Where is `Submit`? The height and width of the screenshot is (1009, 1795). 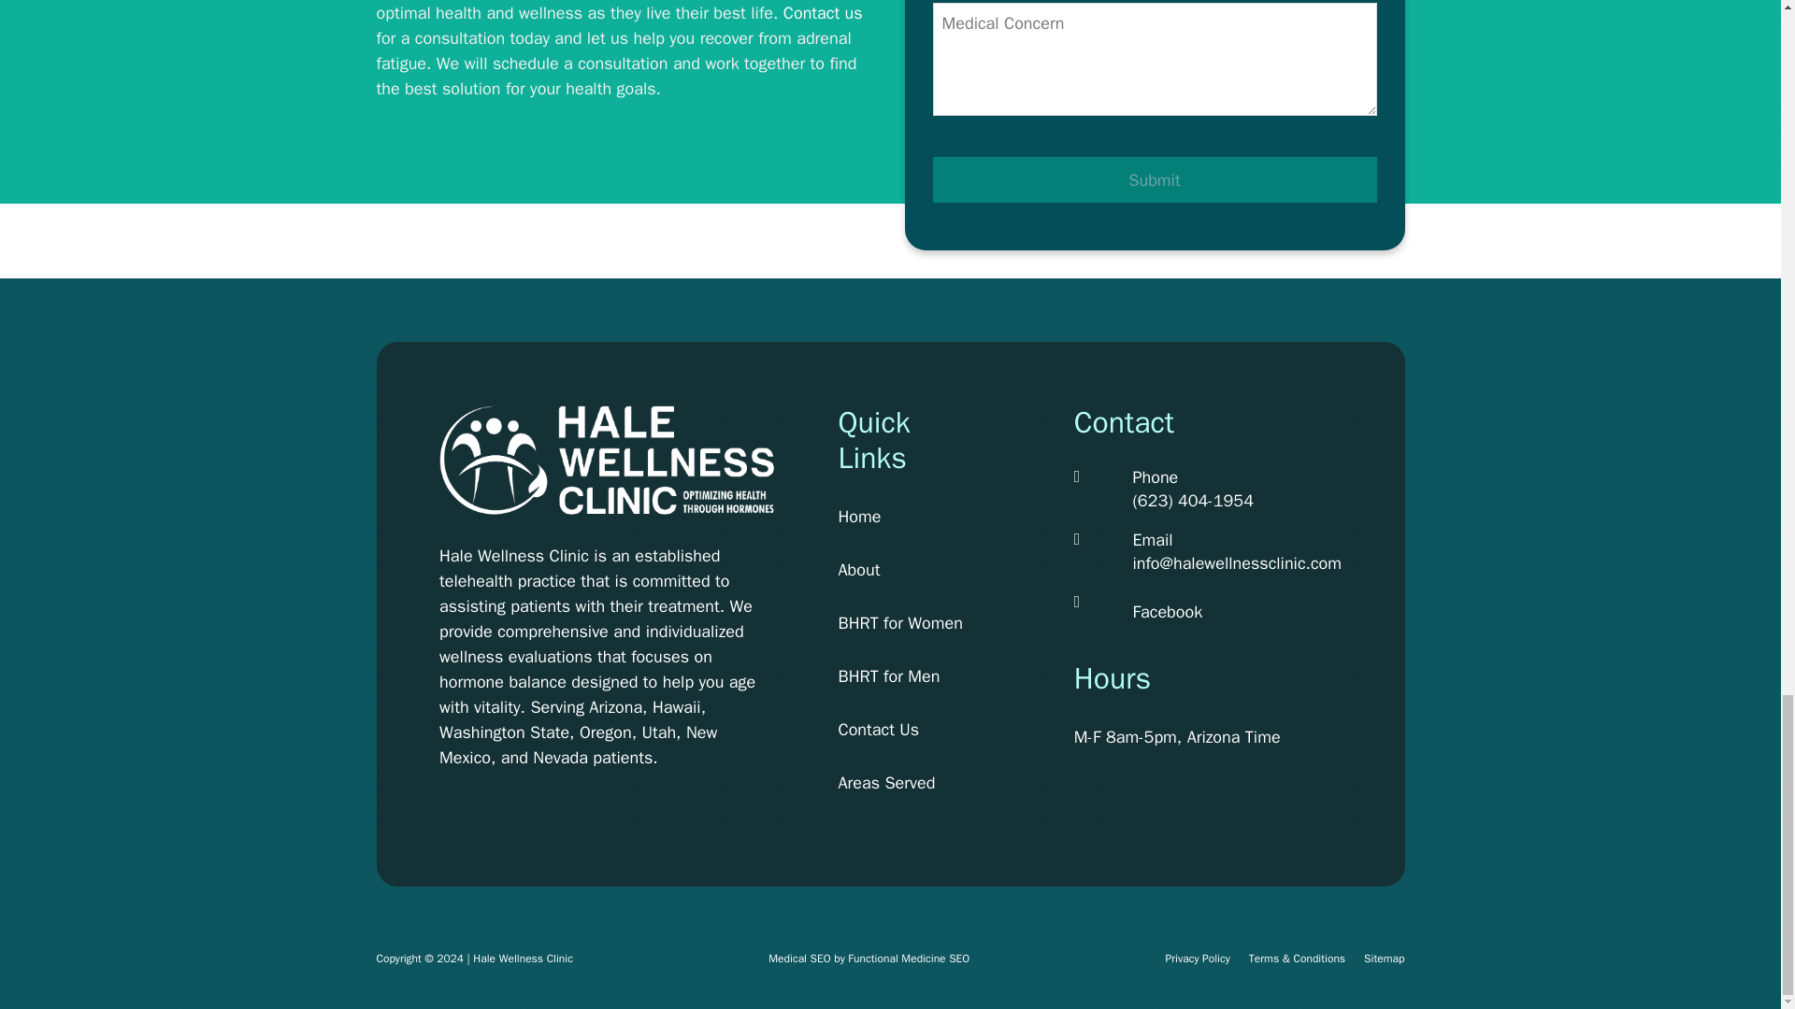 Submit is located at coordinates (1155, 179).